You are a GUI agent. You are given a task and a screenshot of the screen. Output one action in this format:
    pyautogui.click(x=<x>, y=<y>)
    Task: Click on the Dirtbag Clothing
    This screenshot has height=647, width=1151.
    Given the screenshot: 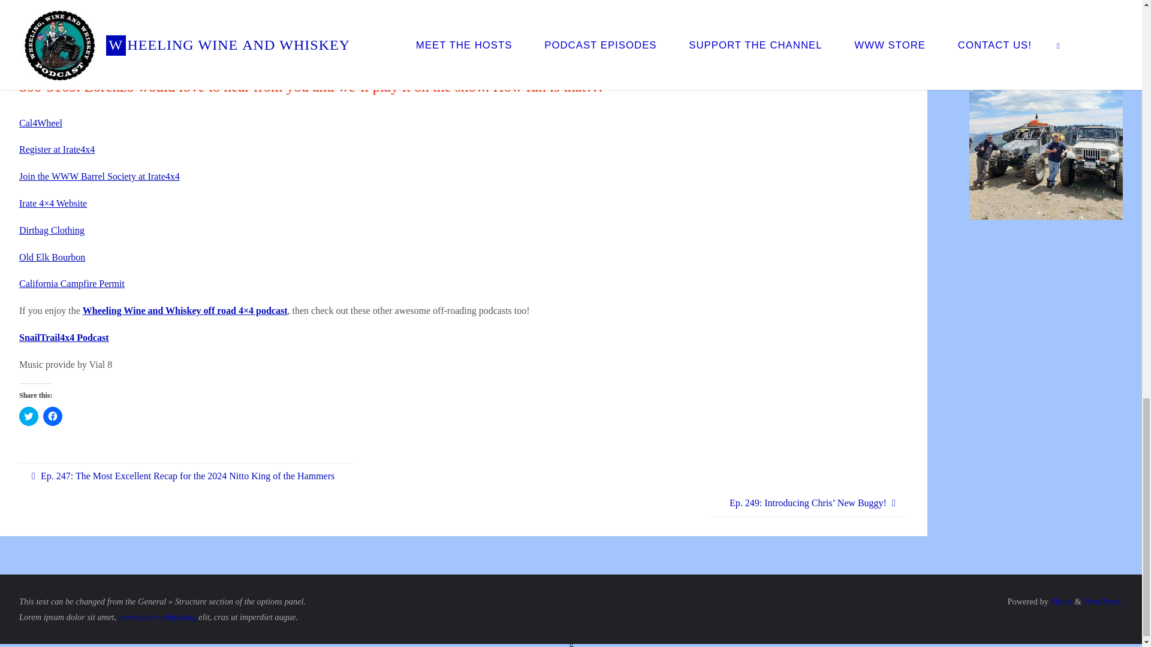 What is the action you would take?
    pyautogui.click(x=52, y=230)
    